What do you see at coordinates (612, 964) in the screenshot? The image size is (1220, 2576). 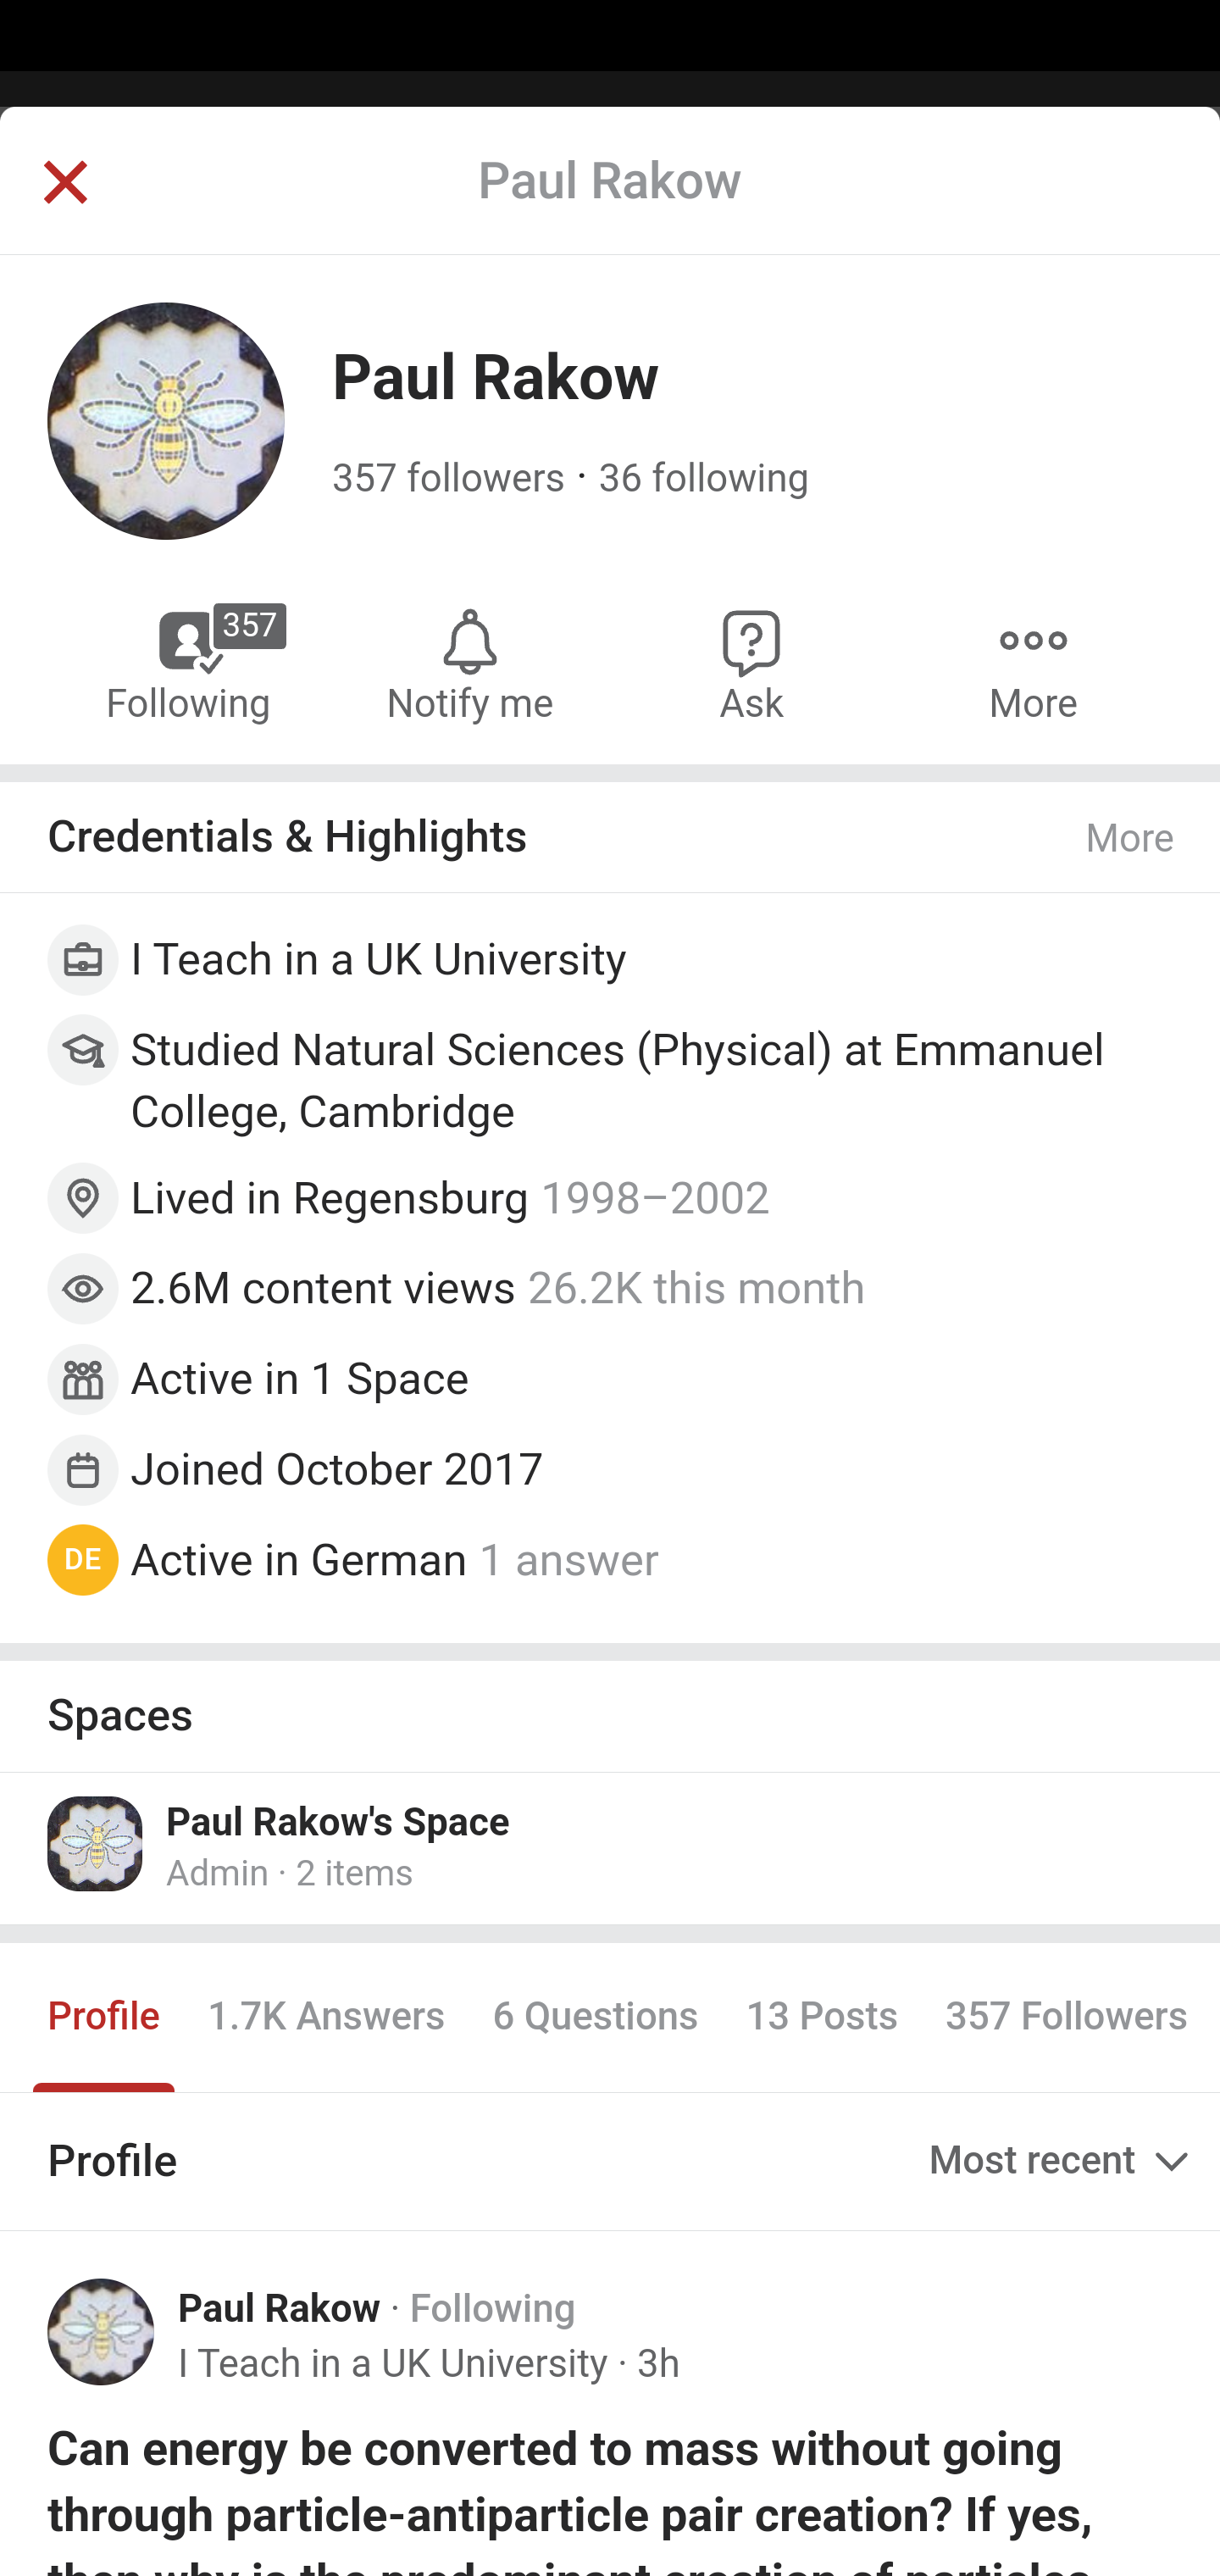 I see `Add employment credential` at bounding box center [612, 964].